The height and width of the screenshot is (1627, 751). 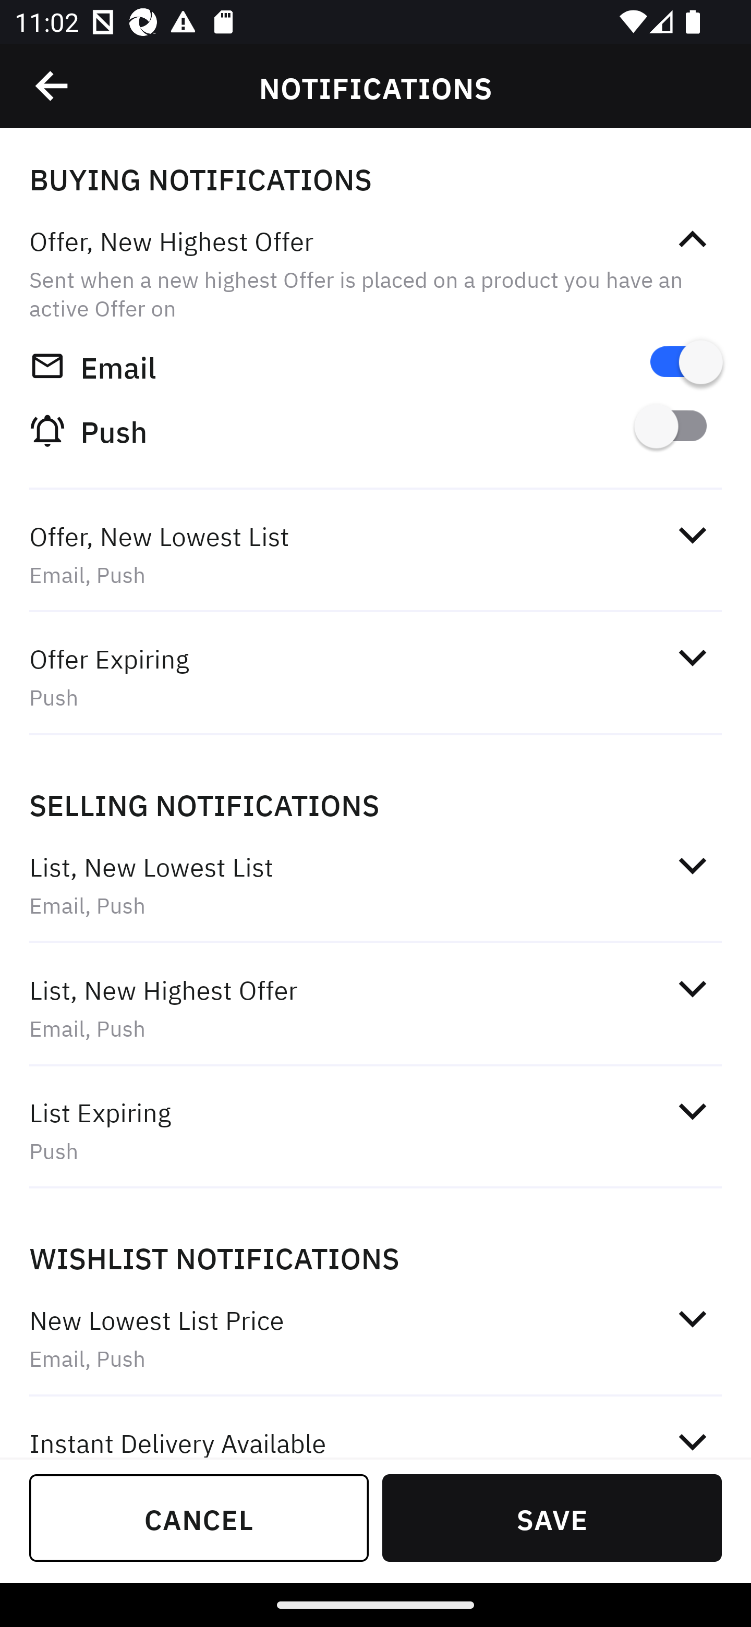 I want to click on , so click(x=692, y=988).